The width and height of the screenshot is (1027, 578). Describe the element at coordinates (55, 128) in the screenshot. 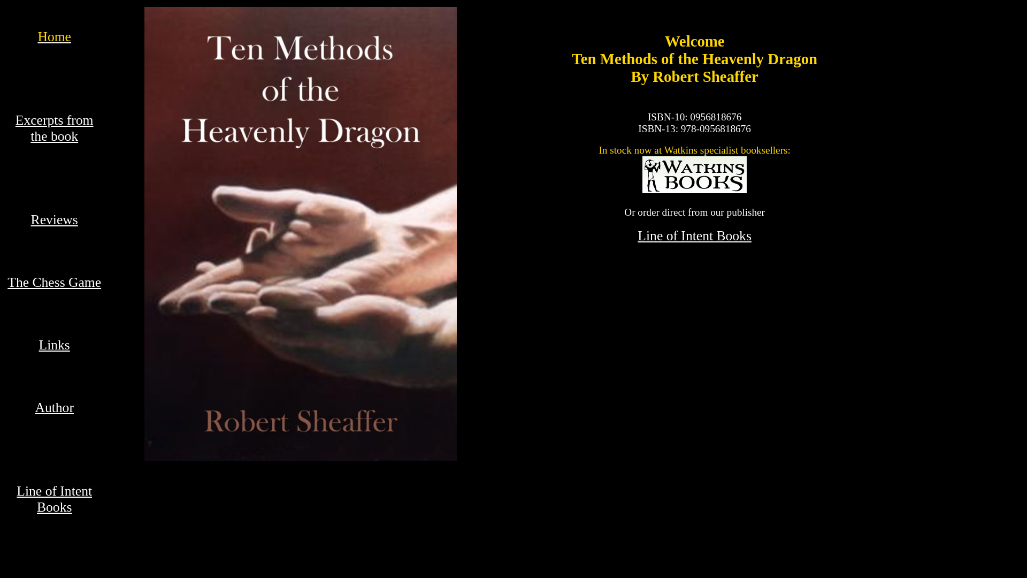

I see `Excerpts from the book` at that location.